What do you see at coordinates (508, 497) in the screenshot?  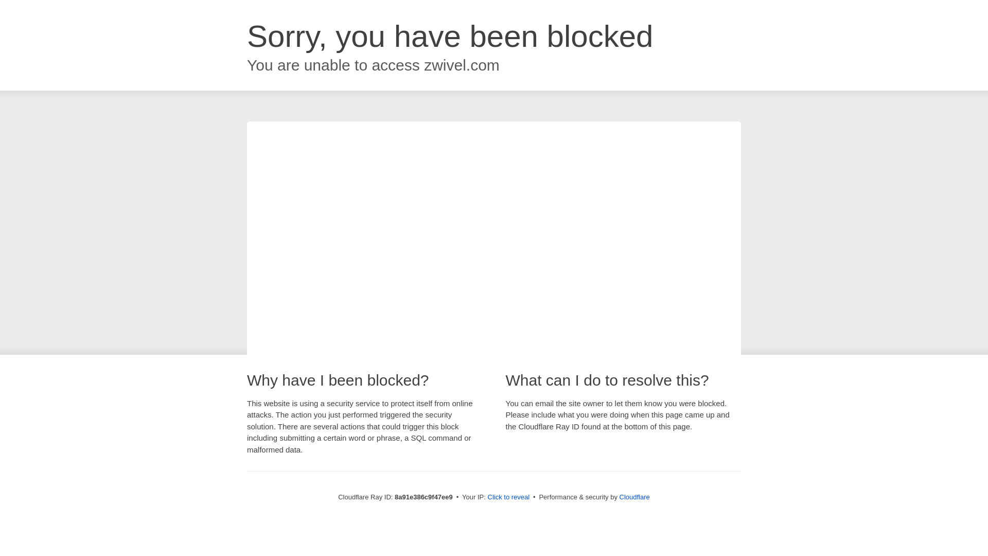 I see `Click to reveal` at bounding box center [508, 497].